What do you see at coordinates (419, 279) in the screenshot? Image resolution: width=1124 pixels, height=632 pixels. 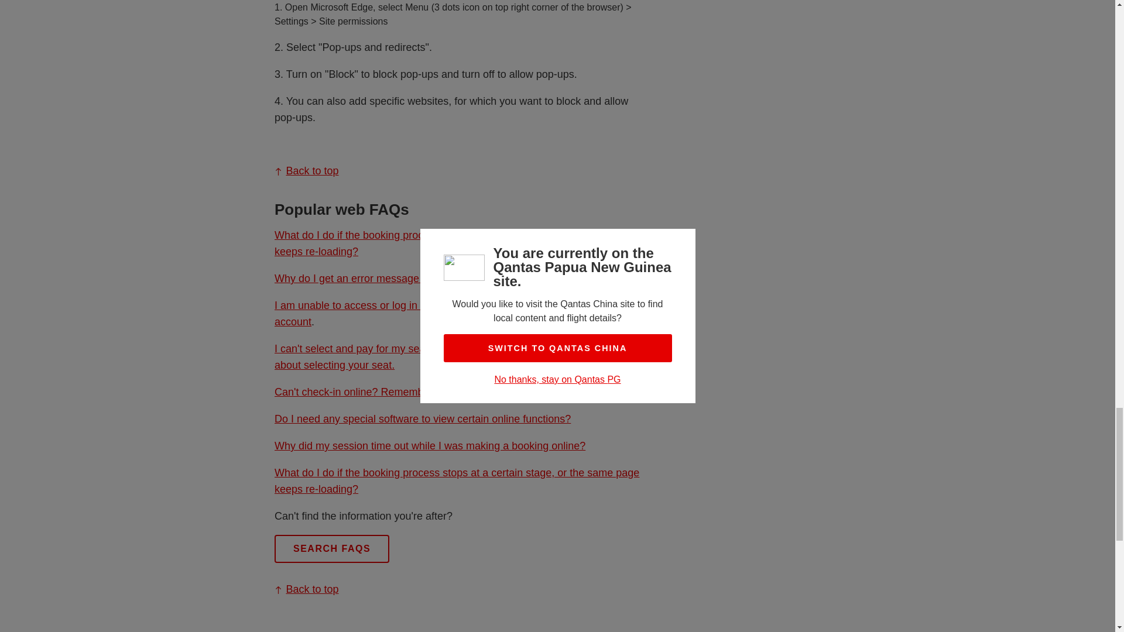 I see `booking help` at bounding box center [419, 279].